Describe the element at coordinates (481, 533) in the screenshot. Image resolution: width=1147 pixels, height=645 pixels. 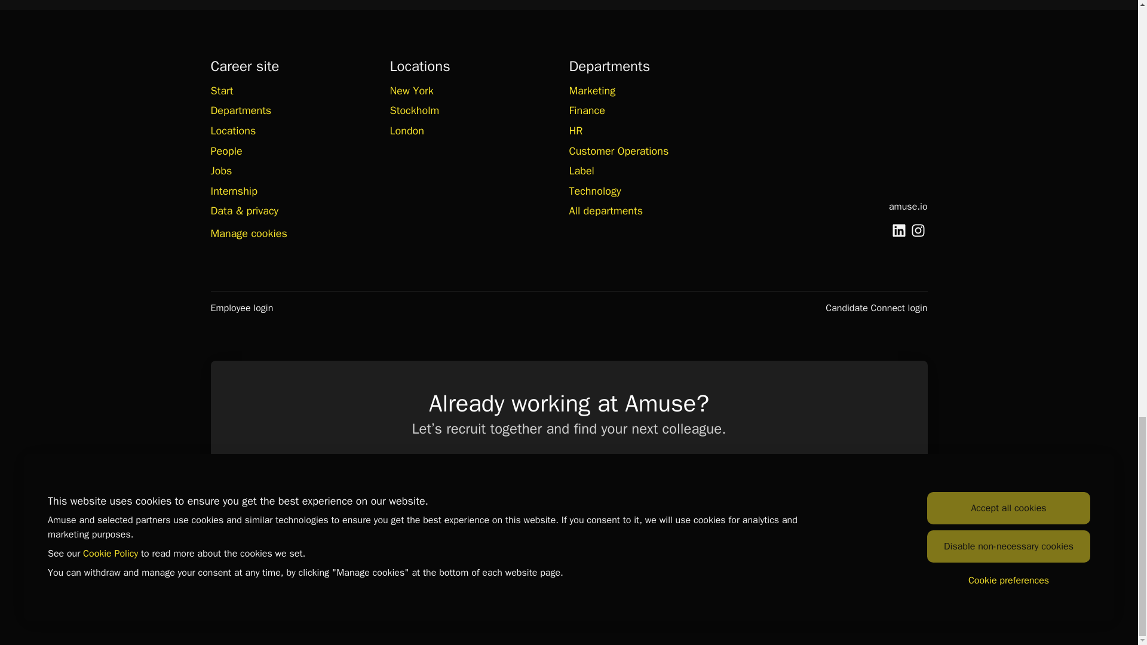
I see `Joakim` at that location.